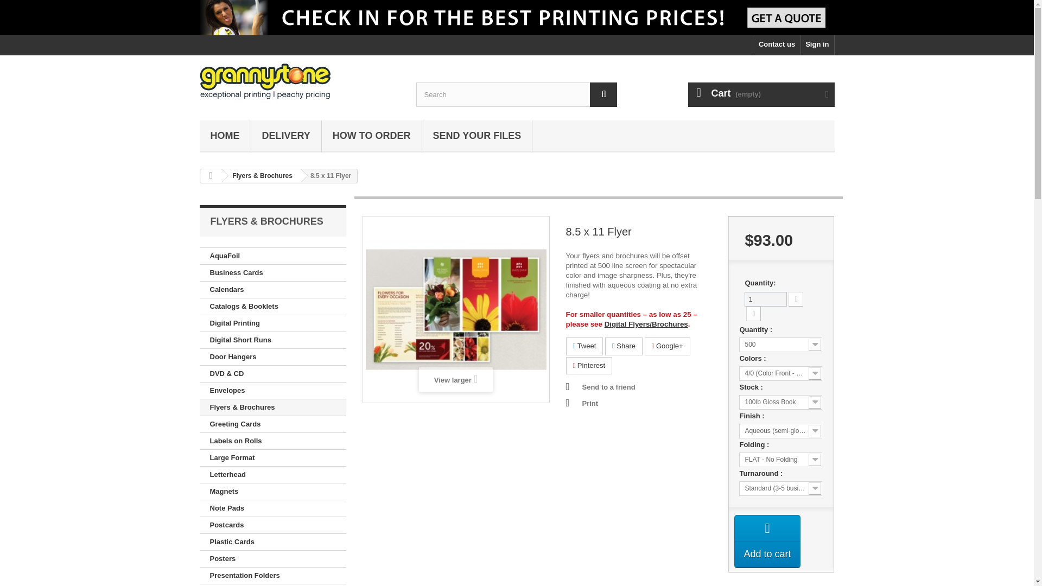  I want to click on HOME, so click(225, 136).